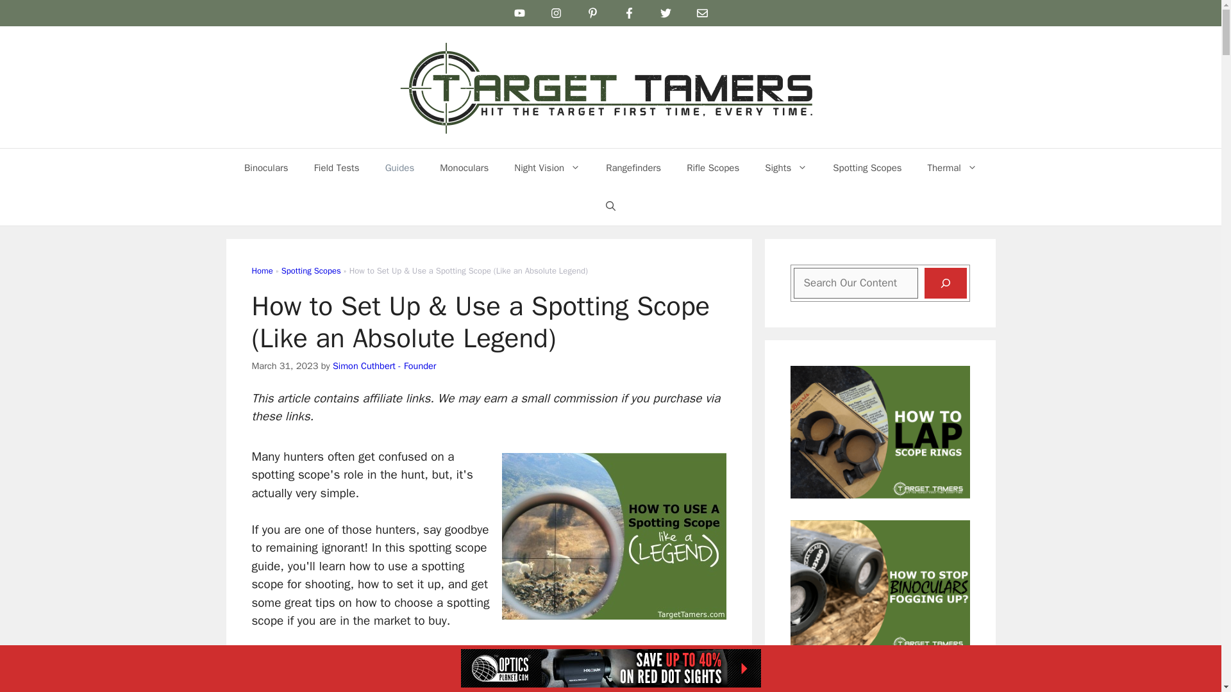  Describe the element at coordinates (464, 168) in the screenshot. I see `Monoculars` at that location.